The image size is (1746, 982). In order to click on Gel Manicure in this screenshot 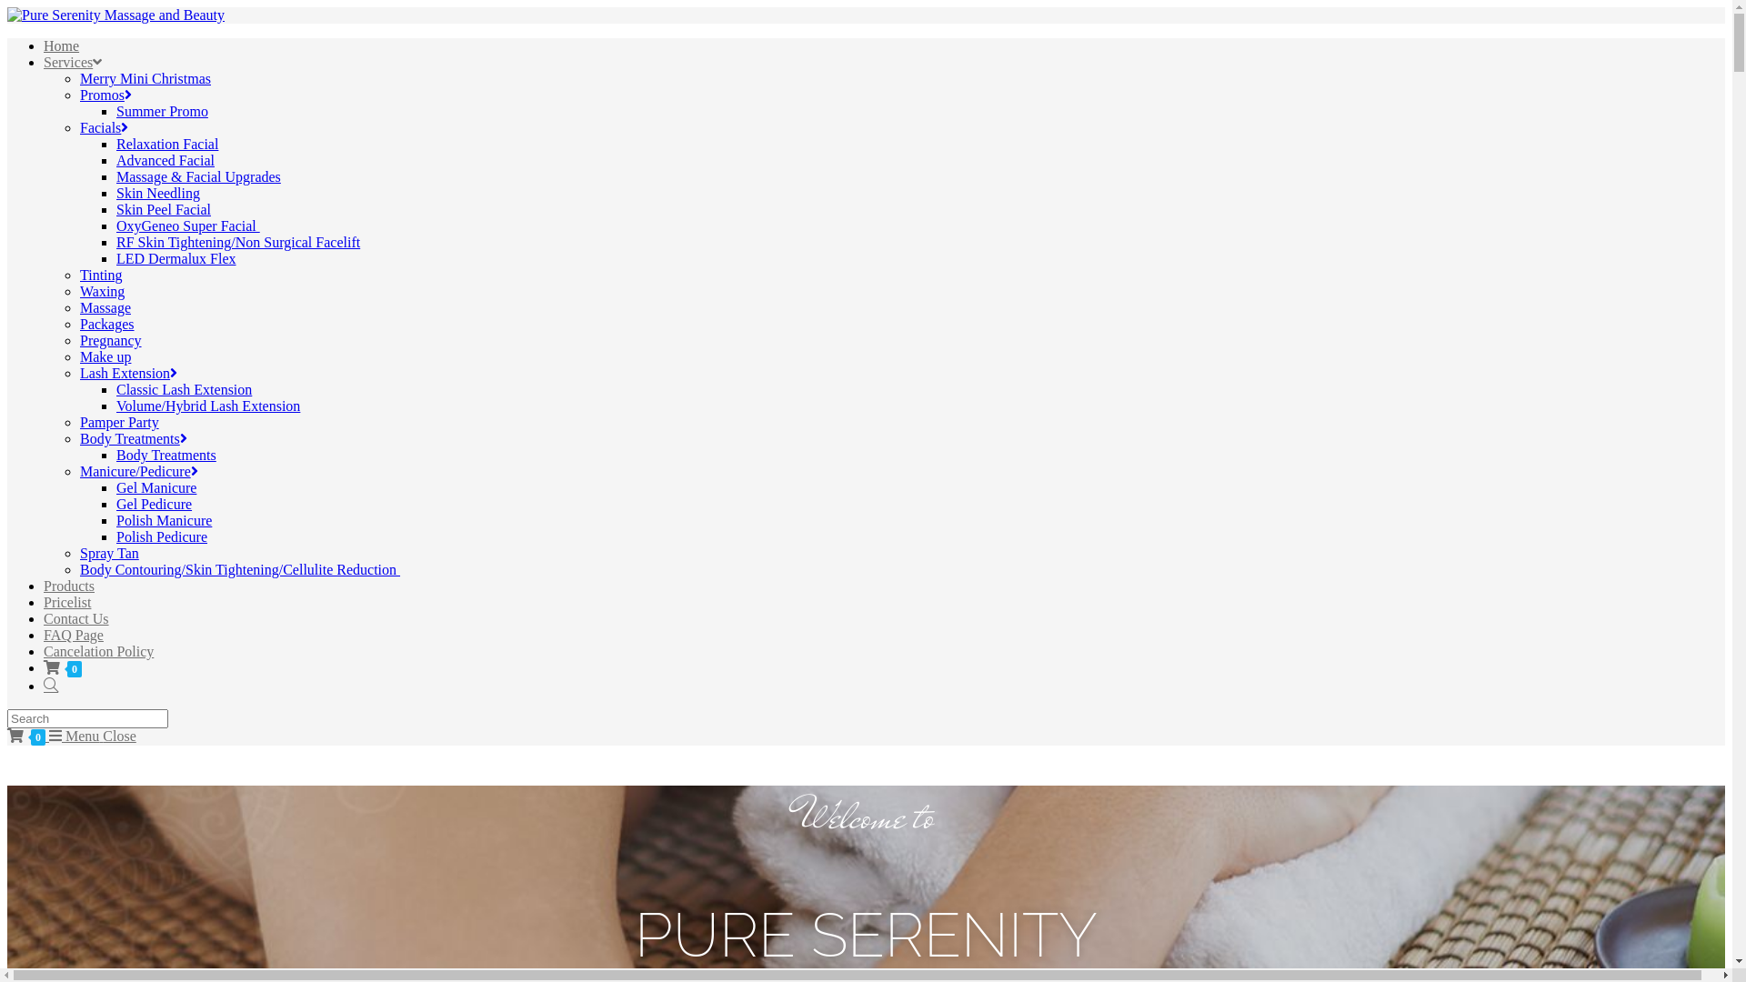, I will do `click(156, 487)`.